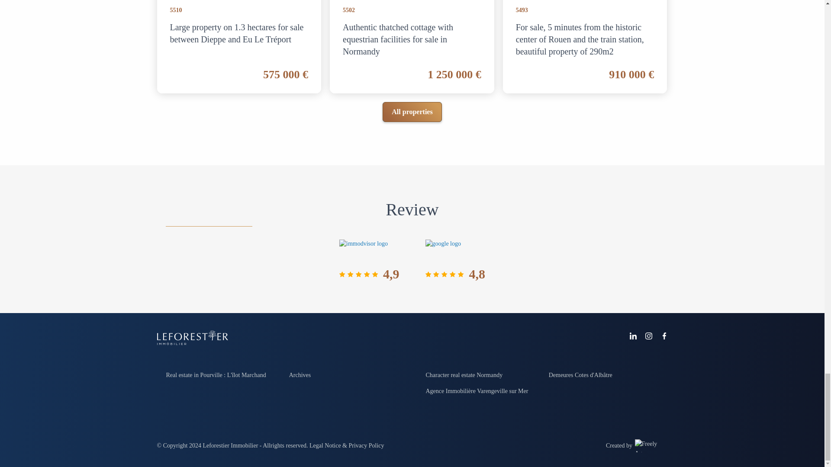  Describe the element at coordinates (651, 447) in the screenshot. I see `Freely Agency` at that location.